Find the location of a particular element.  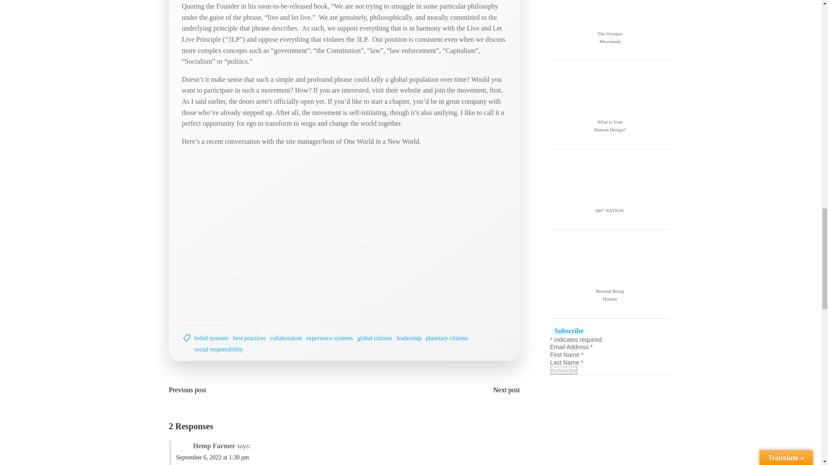

belief systems is located at coordinates (211, 338).